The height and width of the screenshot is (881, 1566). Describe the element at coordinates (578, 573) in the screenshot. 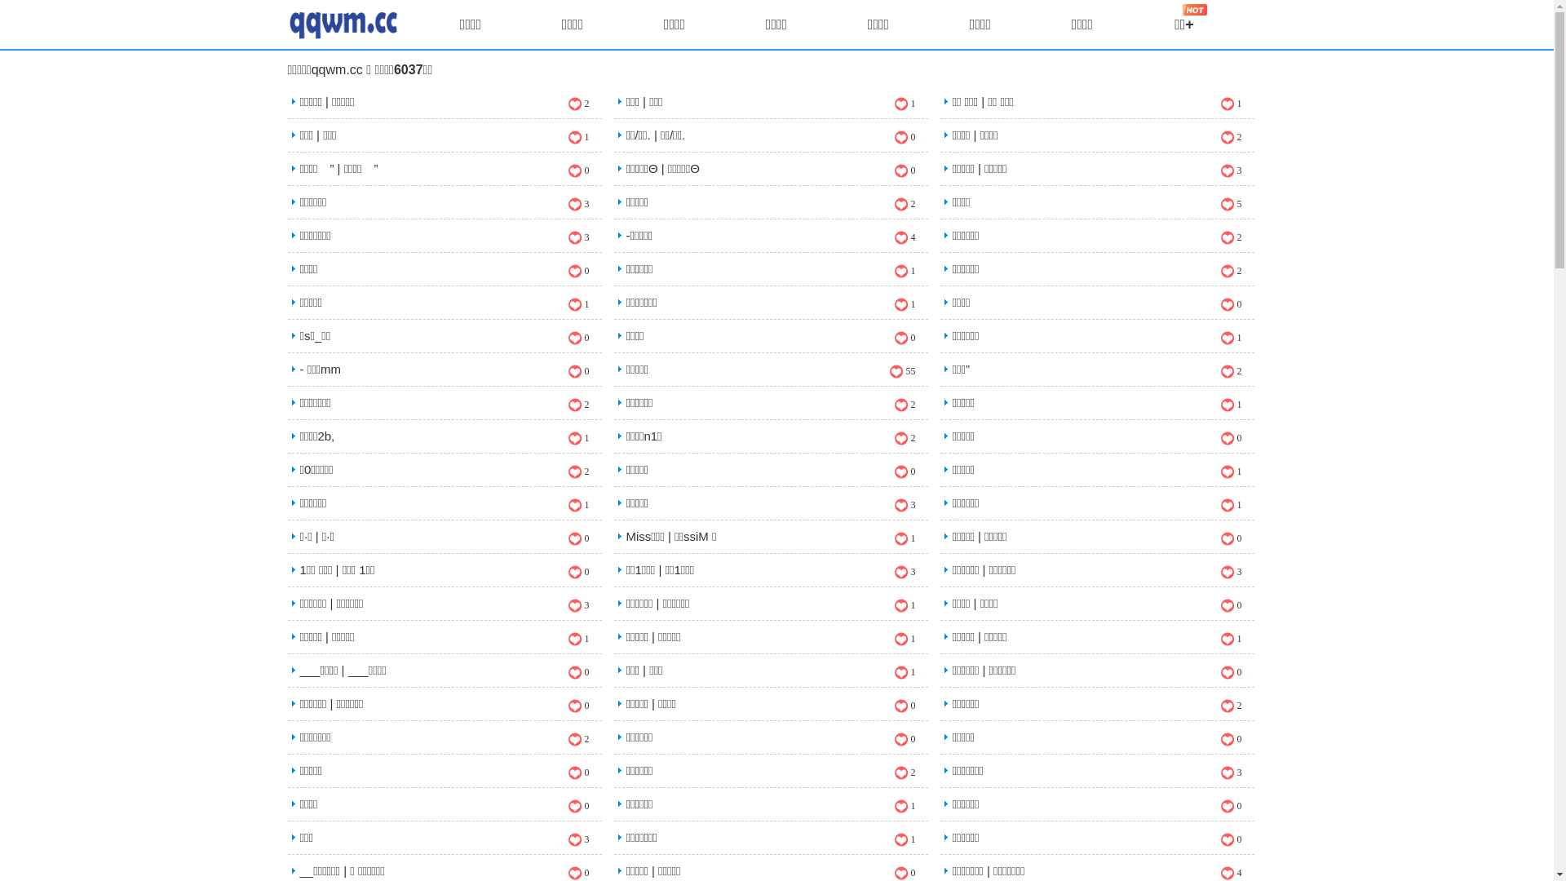

I see `0` at that location.